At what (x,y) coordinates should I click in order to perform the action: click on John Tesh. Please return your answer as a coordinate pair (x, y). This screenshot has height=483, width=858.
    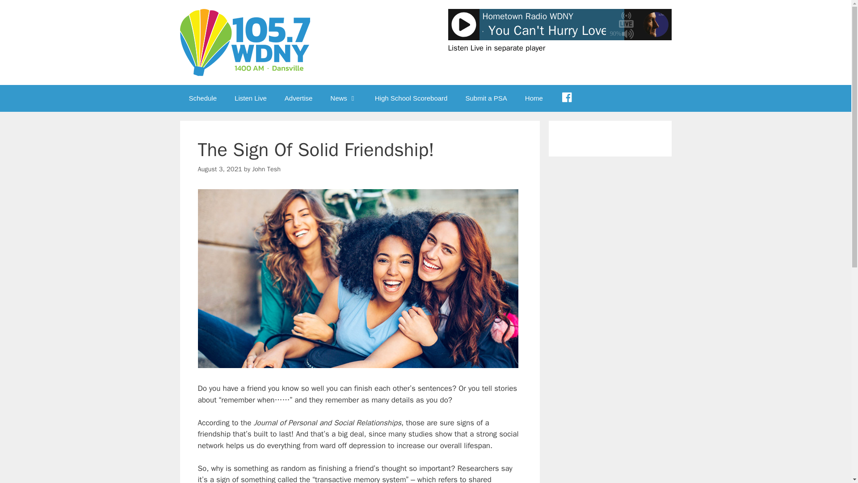
    Looking at the image, I should click on (266, 169).